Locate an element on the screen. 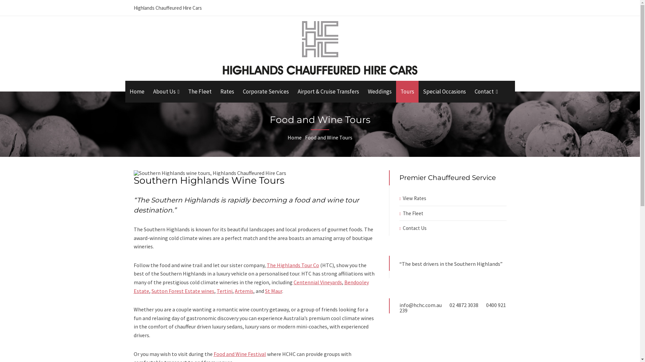  info@hchc.com.au is located at coordinates (421, 305).